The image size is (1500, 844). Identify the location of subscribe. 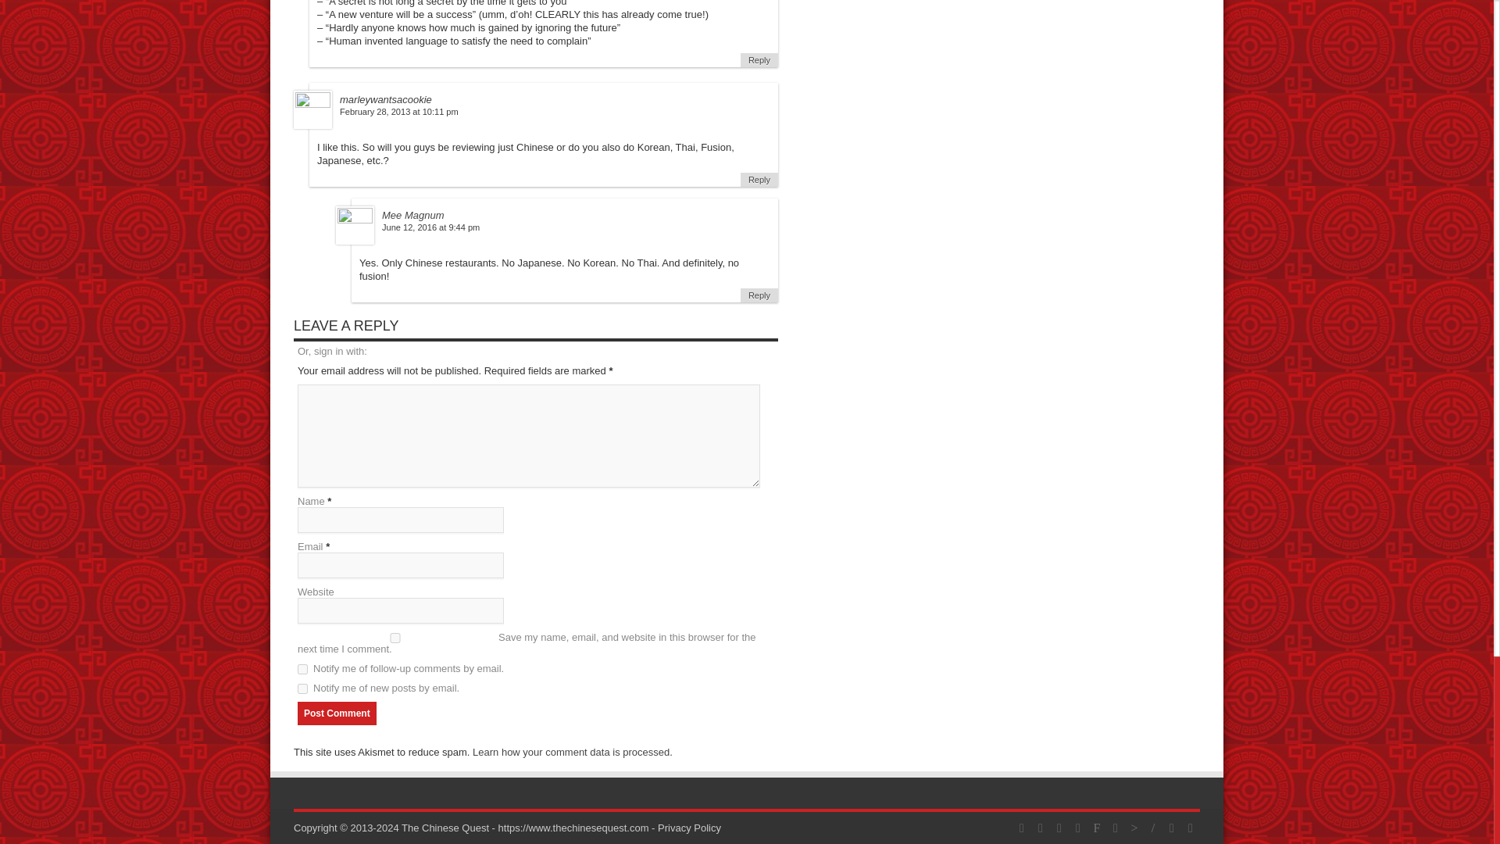
(302, 669).